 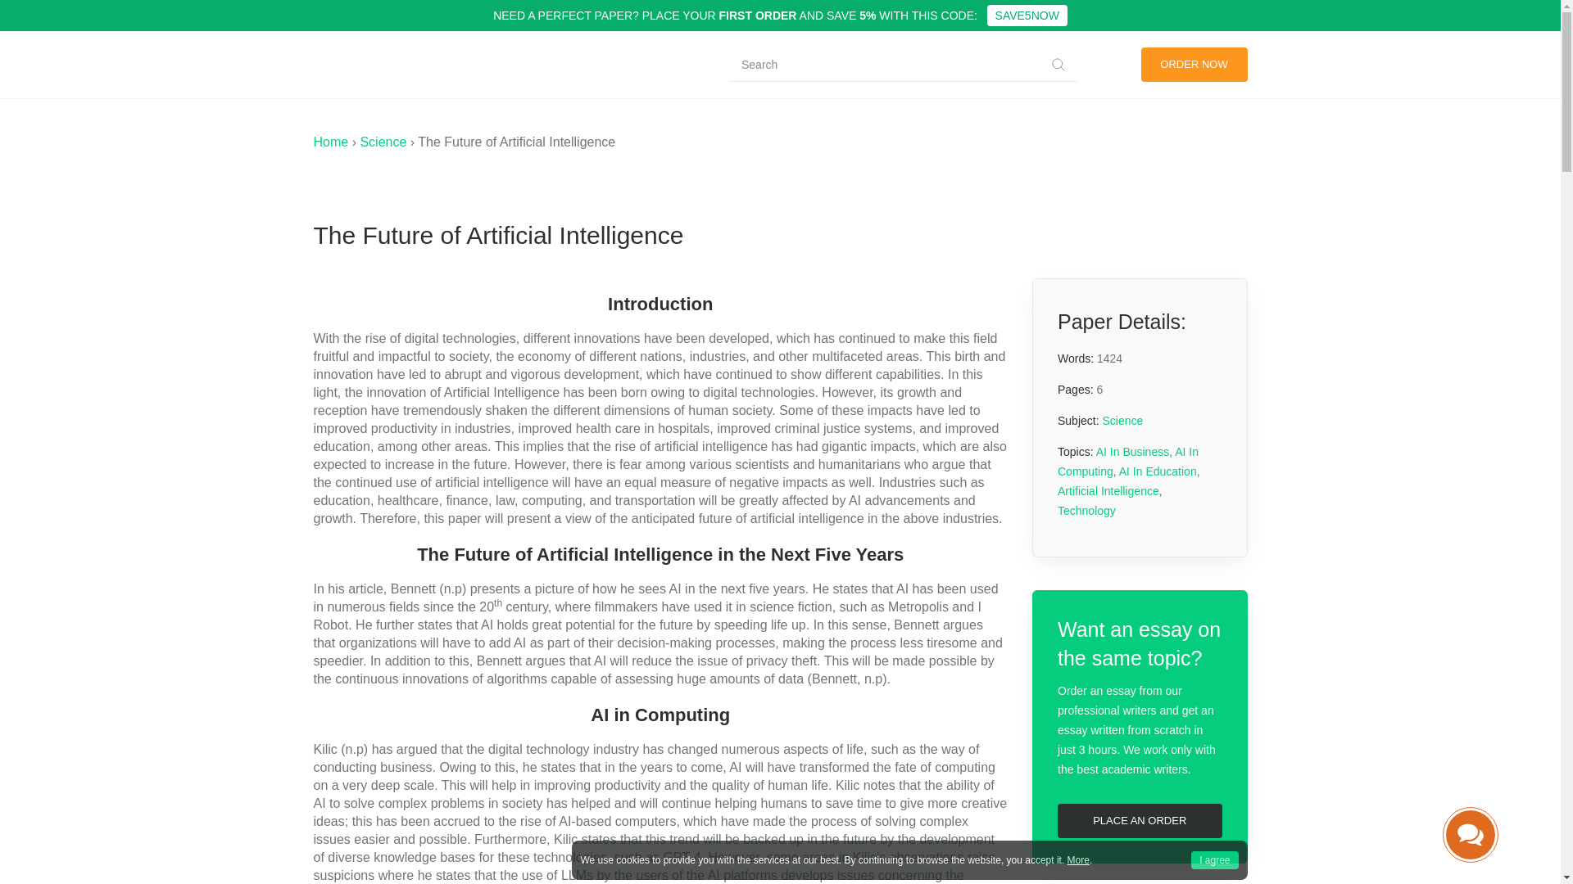 What do you see at coordinates (1139, 820) in the screenshot?
I see `PLACE AN ORDER` at bounding box center [1139, 820].